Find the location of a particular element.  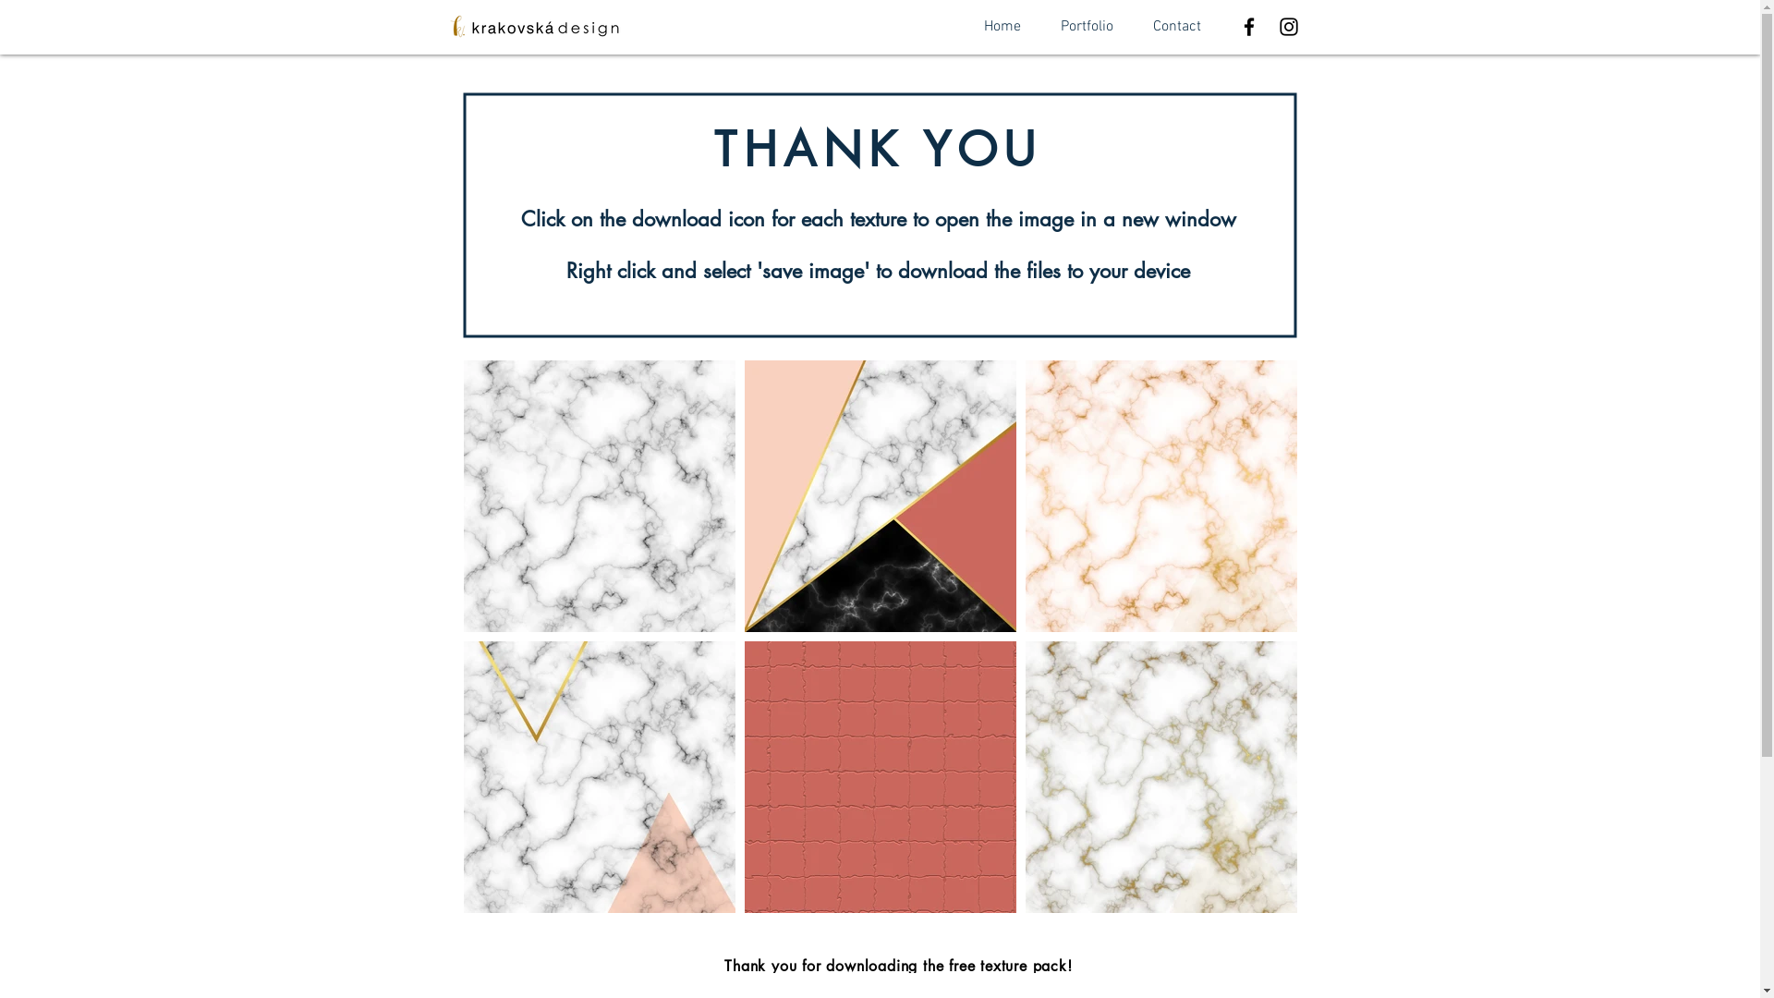

If you enjoy using the textures please leave us a review! is located at coordinates (899, 985).